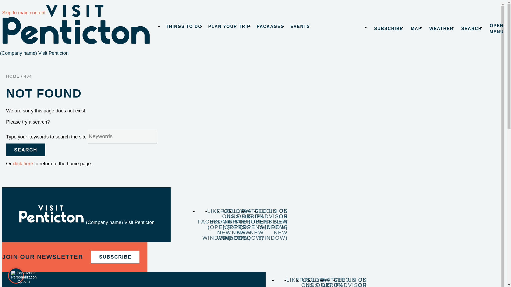 The height and width of the screenshot is (287, 511). Describe the element at coordinates (184, 26) in the screenshot. I see `THINGS TO DO` at that location.